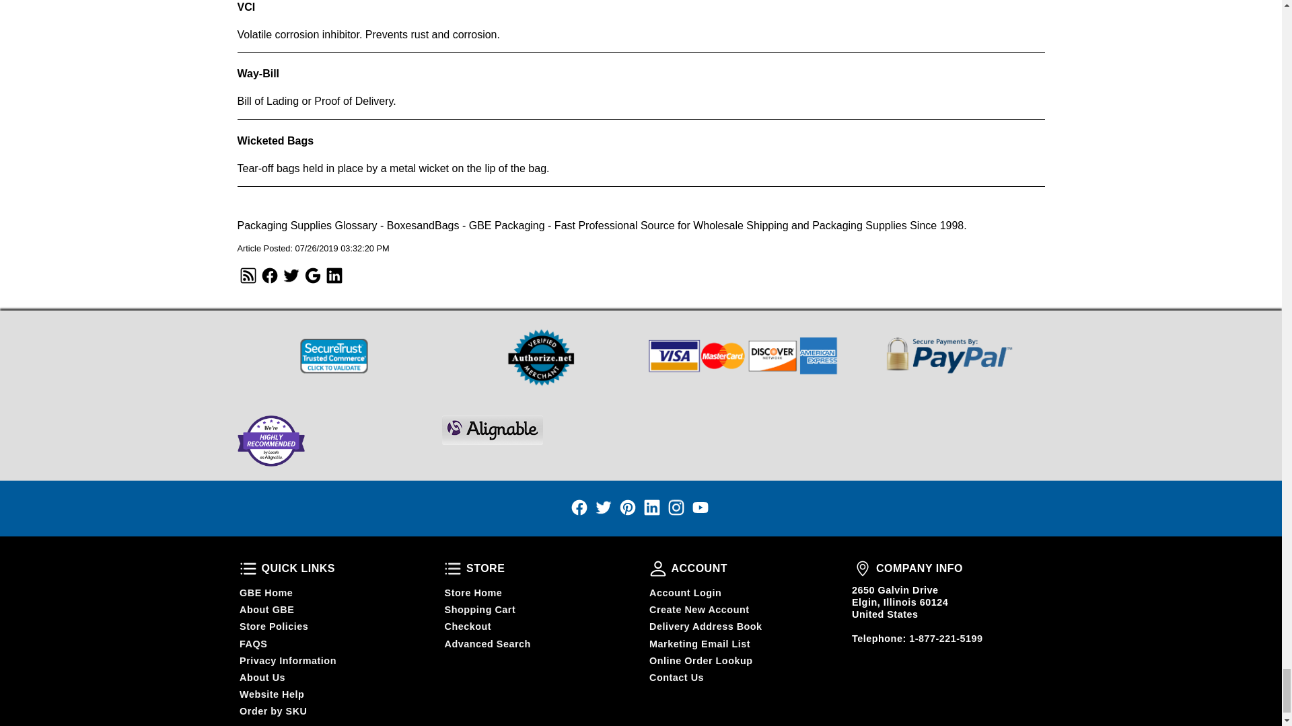  Describe the element at coordinates (312, 276) in the screenshot. I see `RSS Feed` at that location.